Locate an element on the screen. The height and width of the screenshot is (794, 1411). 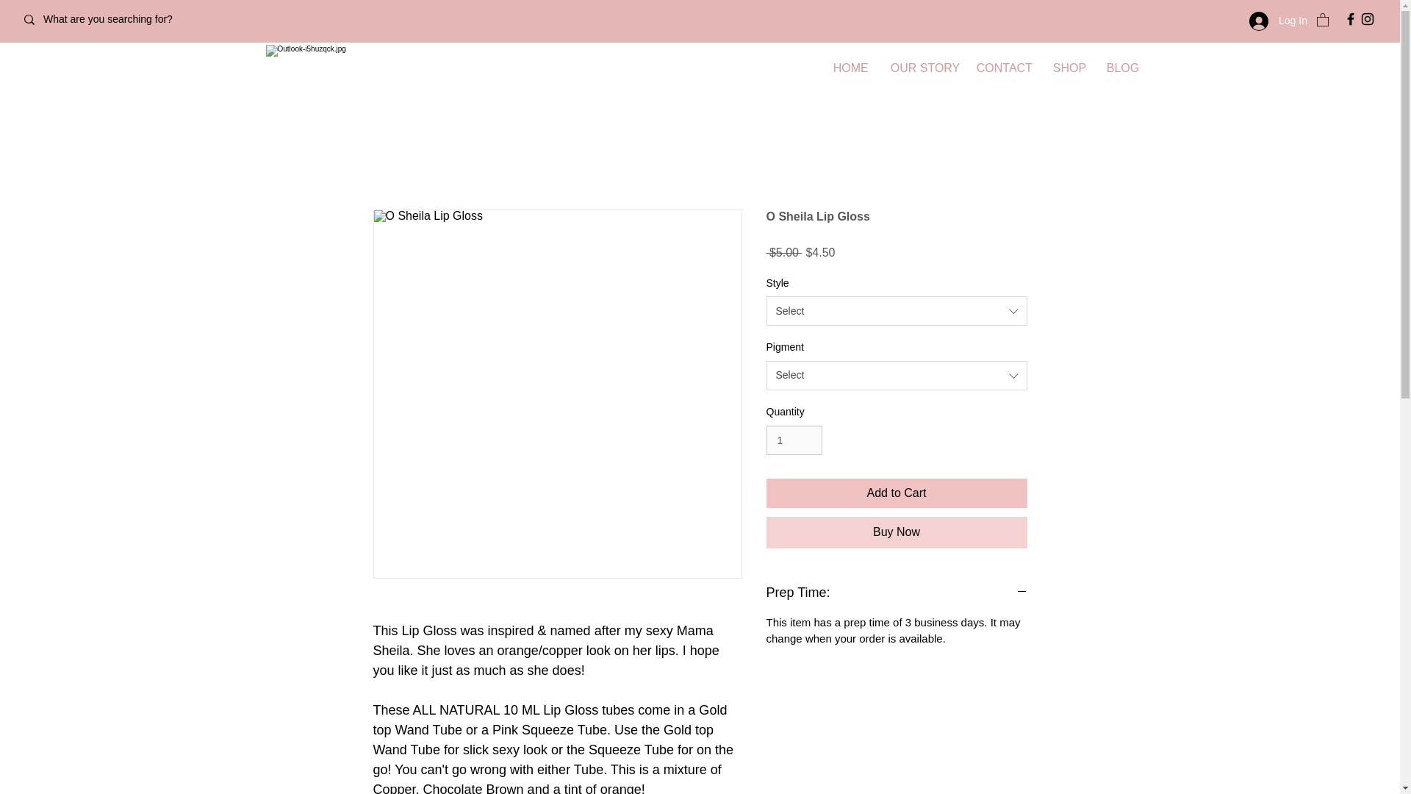
OUR STORY is located at coordinates (922, 68).